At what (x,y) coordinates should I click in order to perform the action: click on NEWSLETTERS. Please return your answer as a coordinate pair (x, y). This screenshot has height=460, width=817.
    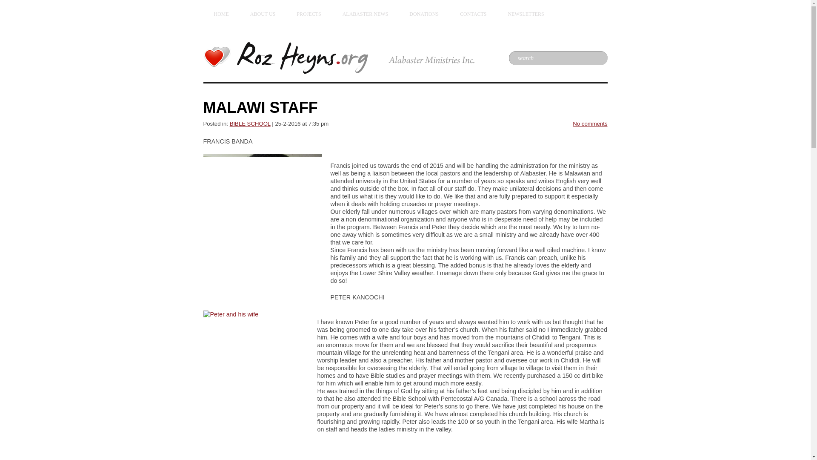
    Looking at the image, I should click on (526, 14).